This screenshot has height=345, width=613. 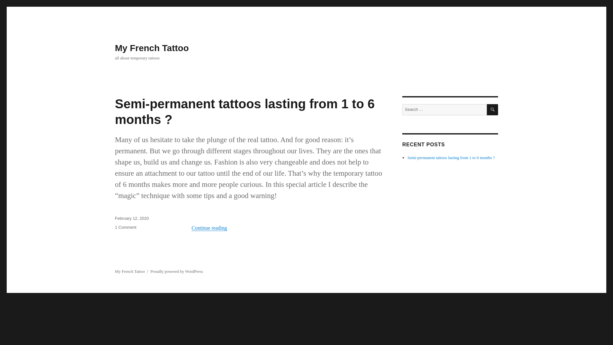 I want to click on Semi-permanent tattoos lasting from 1 to 6 months ?, so click(x=451, y=158).